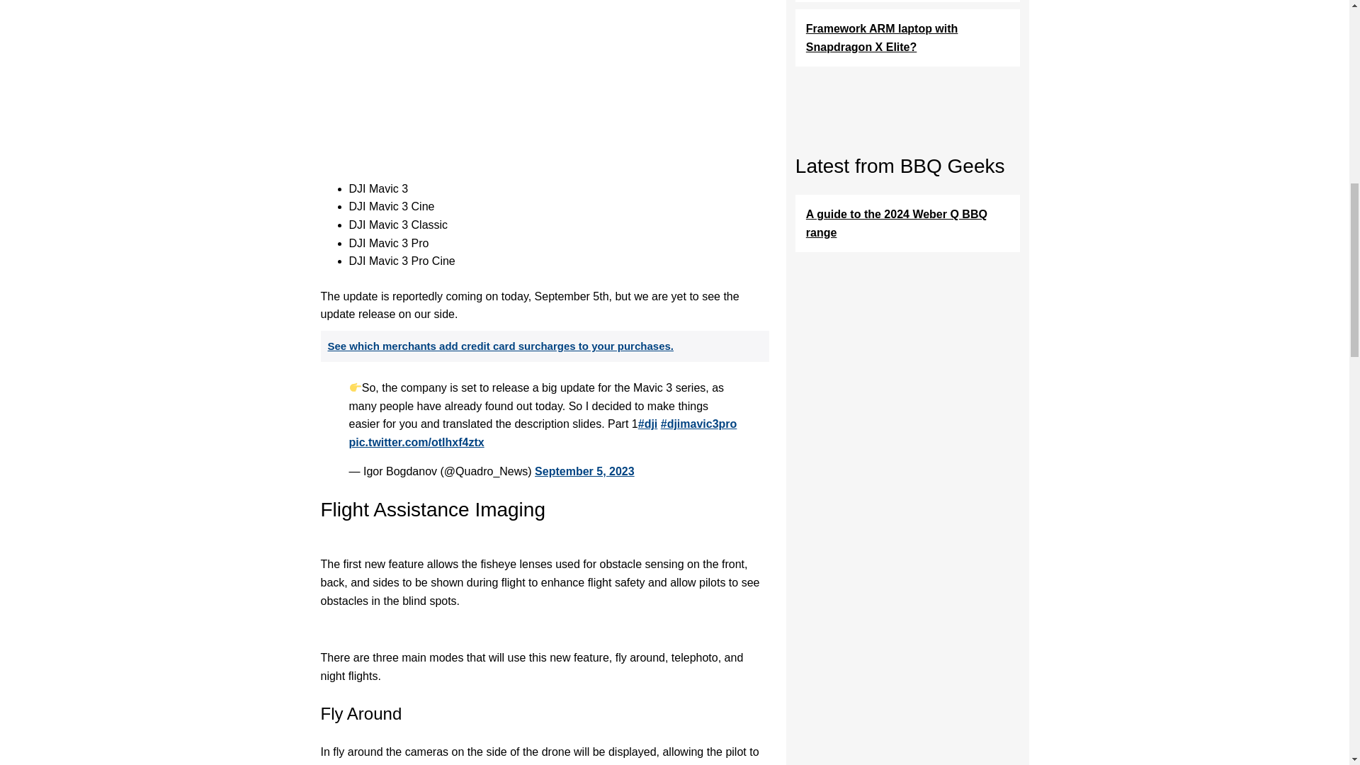  I want to click on A guide to the 2024 Weber Q BBQ range, so click(908, 224).